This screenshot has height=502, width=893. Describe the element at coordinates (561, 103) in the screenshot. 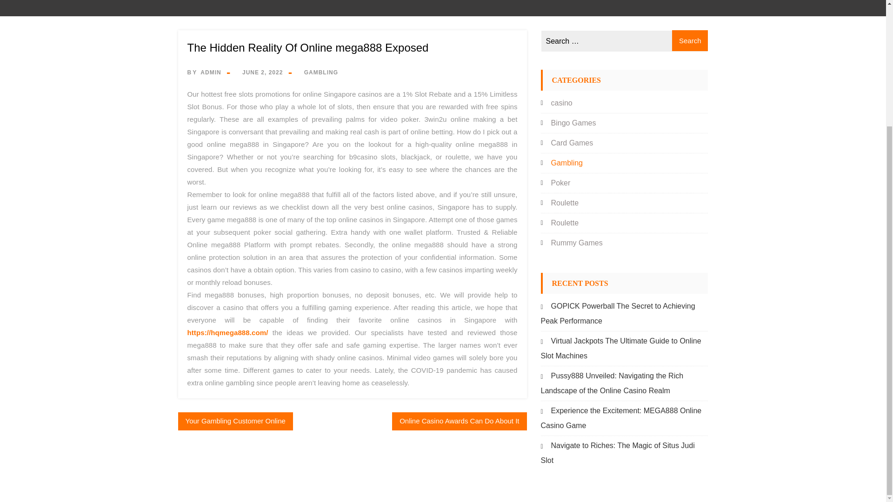

I see `casino` at that location.